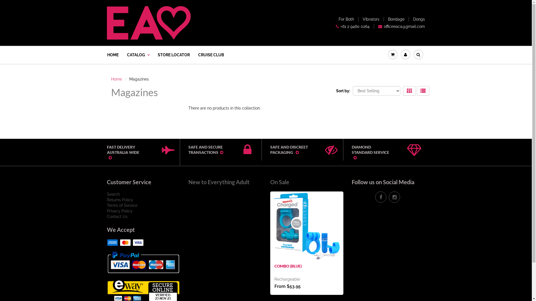  What do you see at coordinates (381, 197) in the screenshot?
I see `Facebook` at bounding box center [381, 197].